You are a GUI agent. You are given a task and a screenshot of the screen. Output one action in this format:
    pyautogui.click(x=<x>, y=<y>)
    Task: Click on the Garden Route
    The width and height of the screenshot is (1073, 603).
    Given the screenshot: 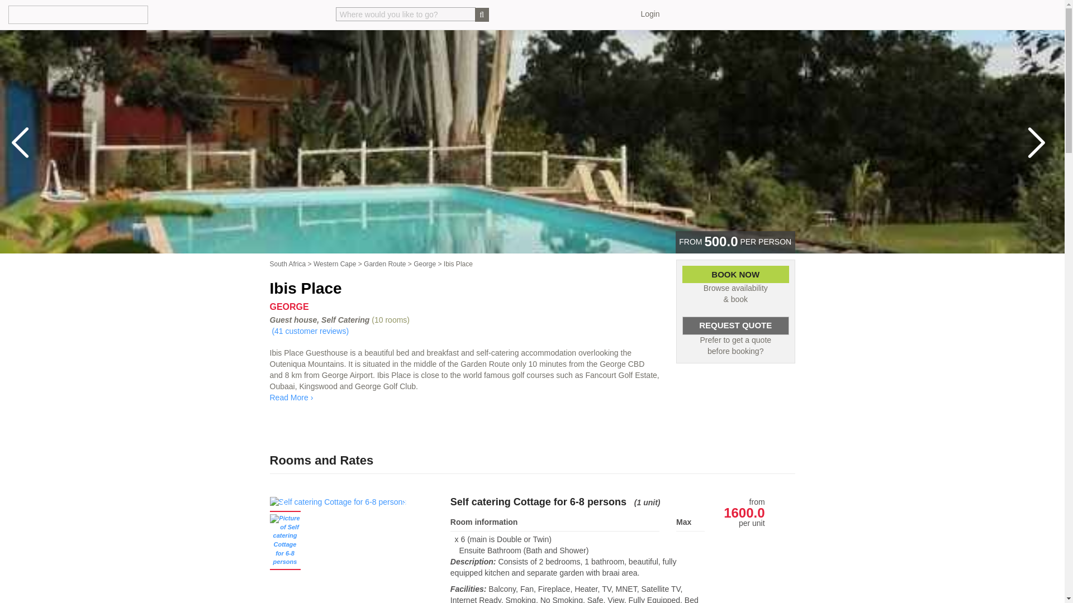 What is the action you would take?
    pyautogui.click(x=384, y=264)
    